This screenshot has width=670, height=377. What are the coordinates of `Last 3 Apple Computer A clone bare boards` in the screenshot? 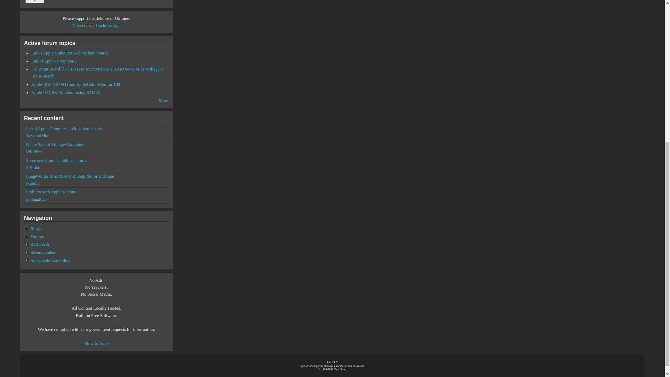 It's located at (64, 128).